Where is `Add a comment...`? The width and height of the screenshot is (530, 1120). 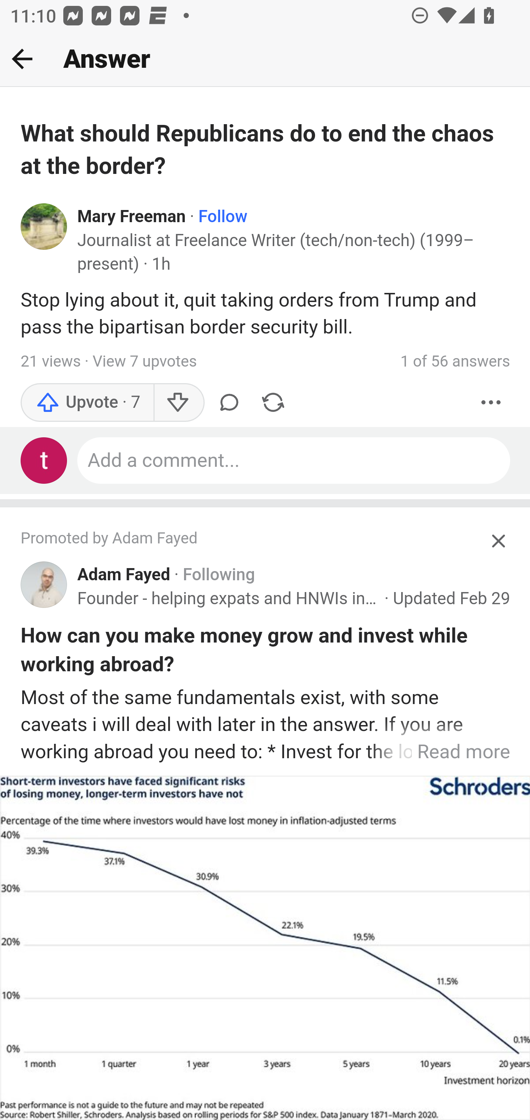
Add a comment... is located at coordinates (294, 460).